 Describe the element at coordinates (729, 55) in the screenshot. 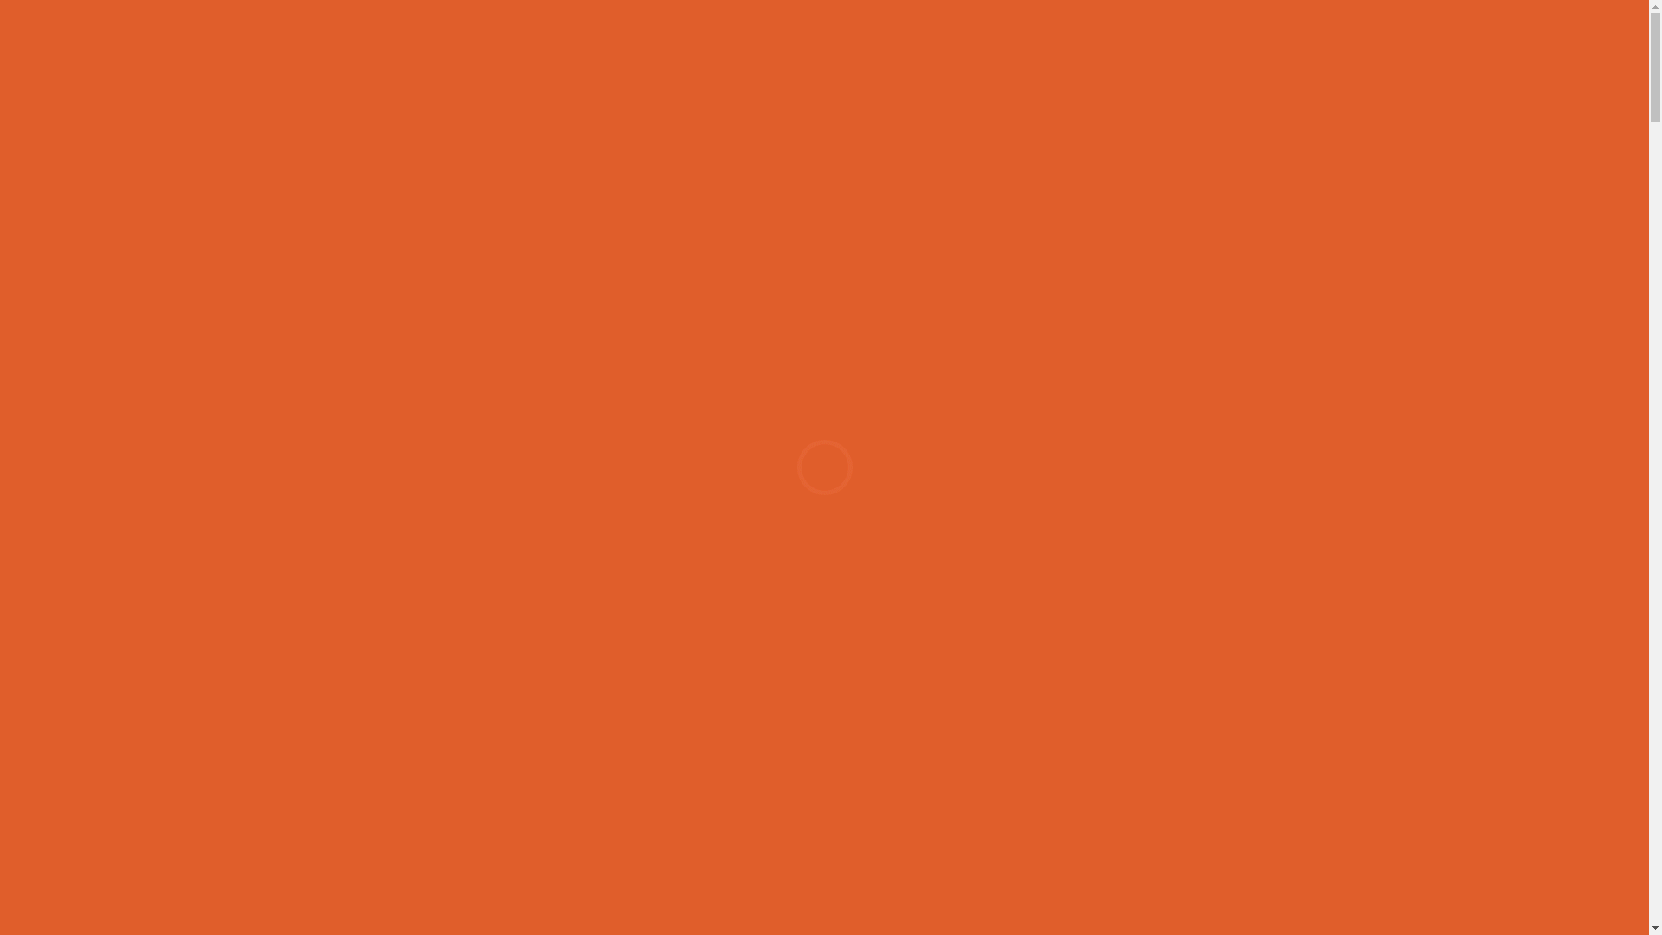

I see `who we are` at that location.